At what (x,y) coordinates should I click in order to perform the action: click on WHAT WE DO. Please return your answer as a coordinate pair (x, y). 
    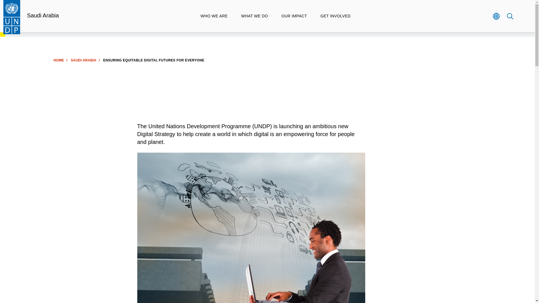
    Looking at the image, I should click on (254, 16).